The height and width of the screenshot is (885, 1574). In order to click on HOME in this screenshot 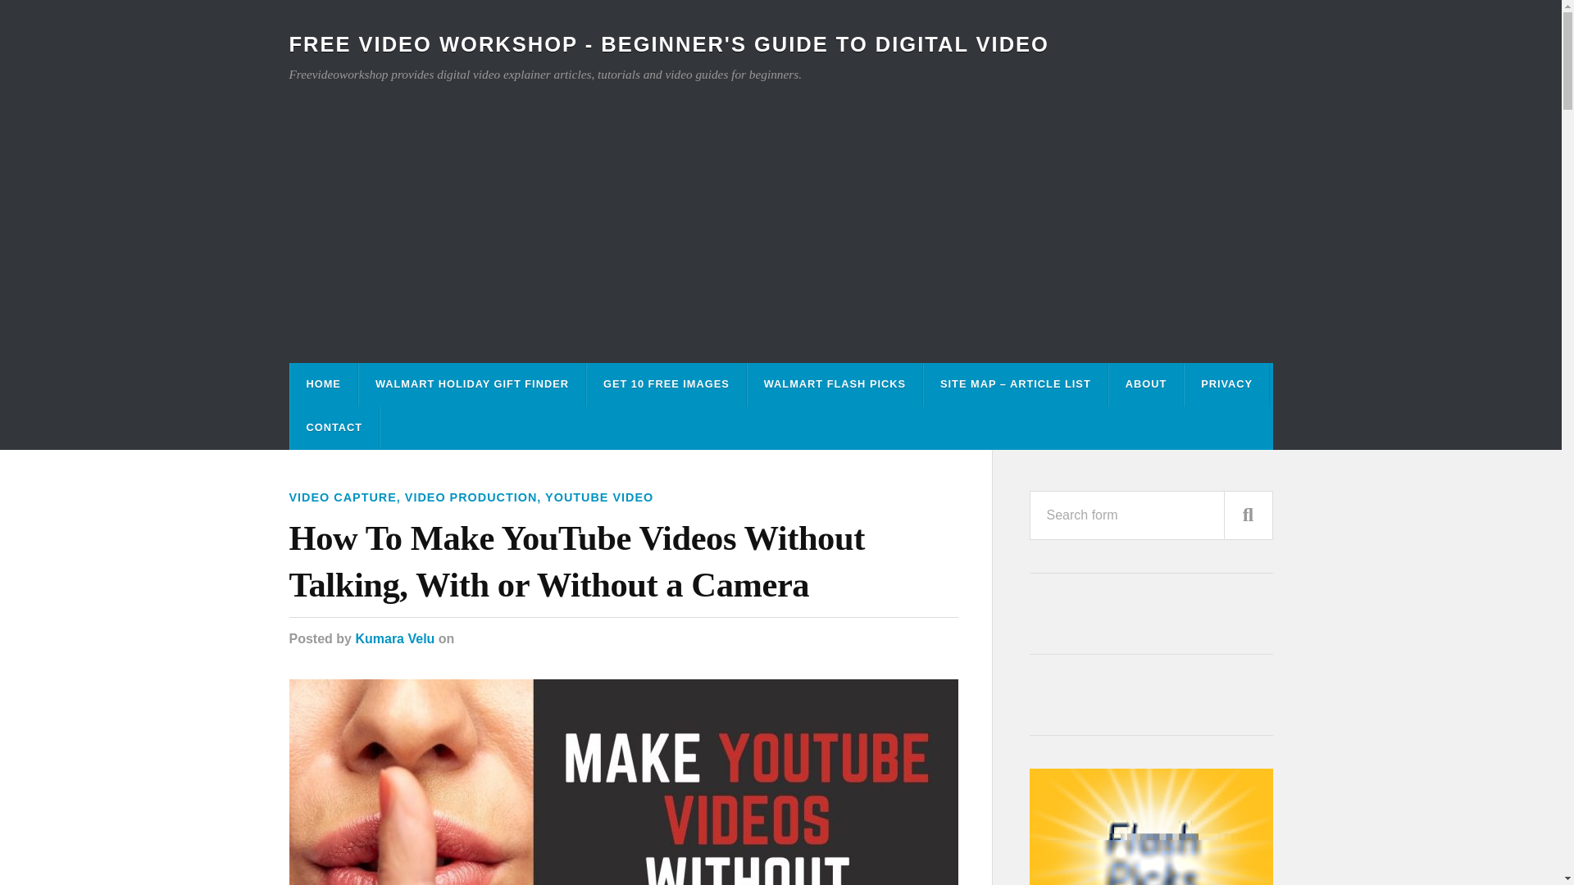, I will do `click(323, 383)`.